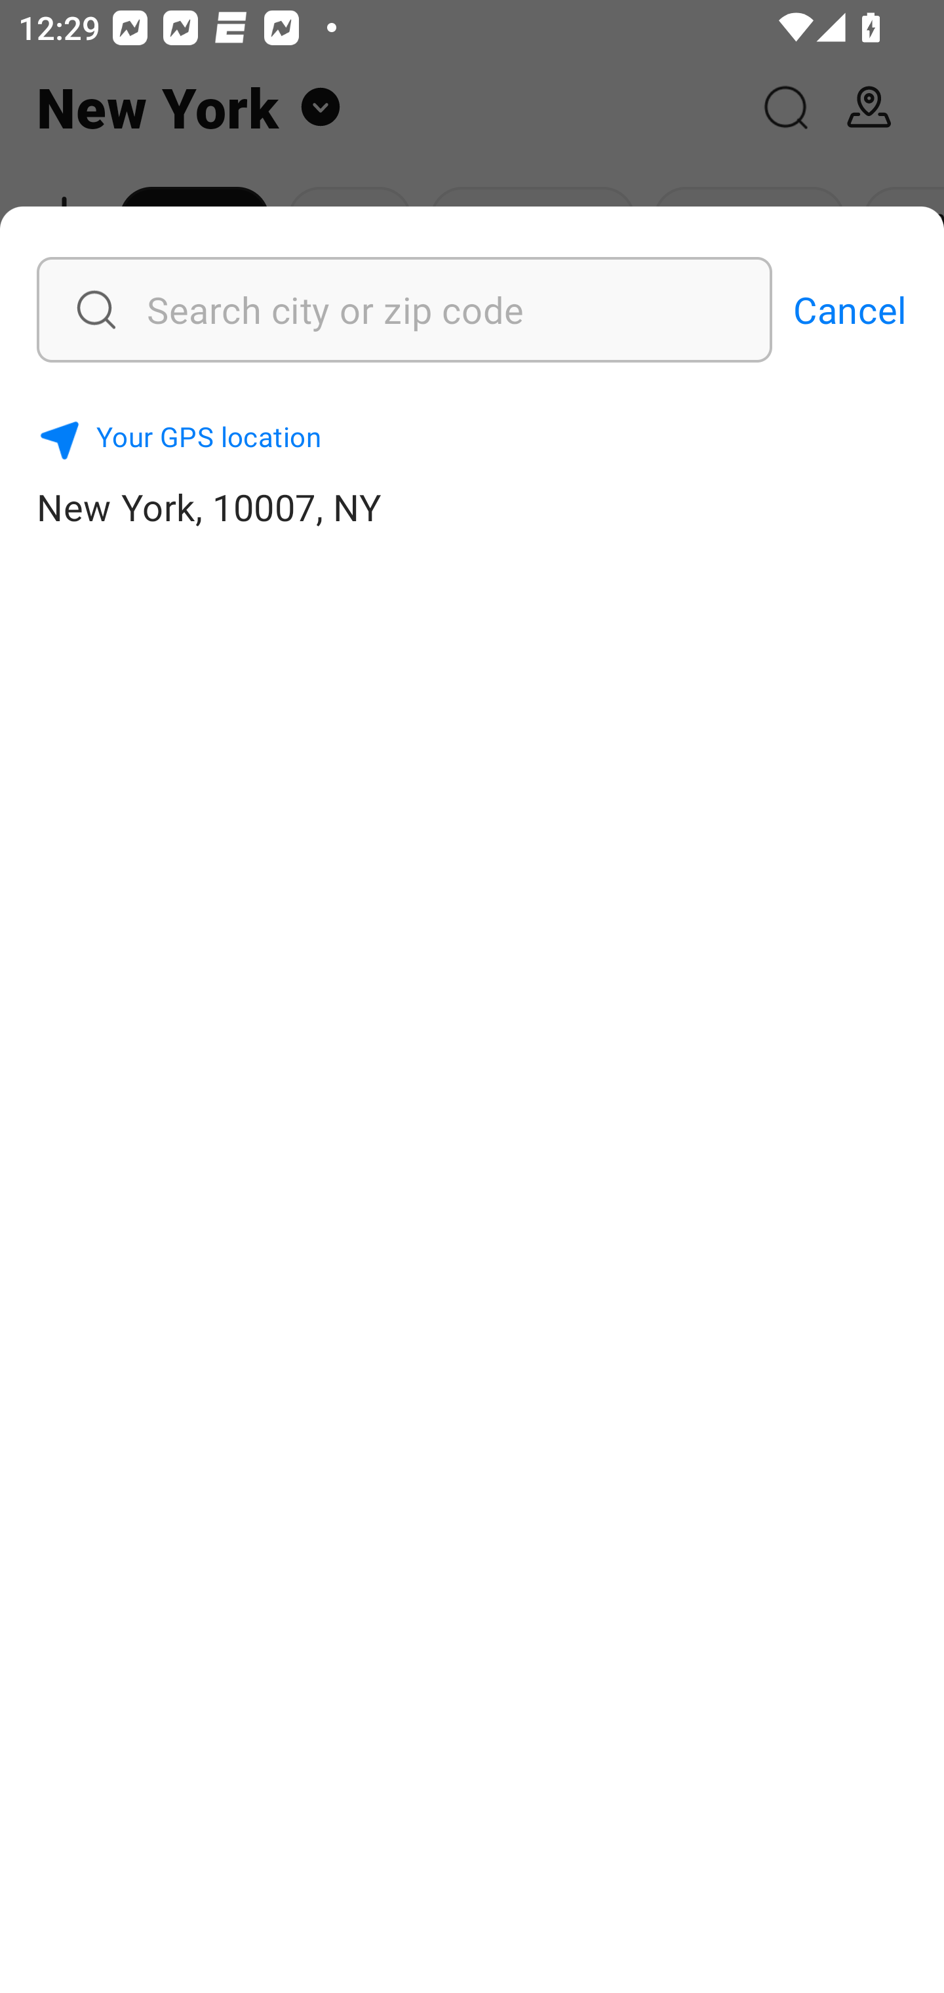  What do you see at coordinates (472, 471) in the screenshot?
I see `Your GPS location New York, 10007, NY` at bounding box center [472, 471].